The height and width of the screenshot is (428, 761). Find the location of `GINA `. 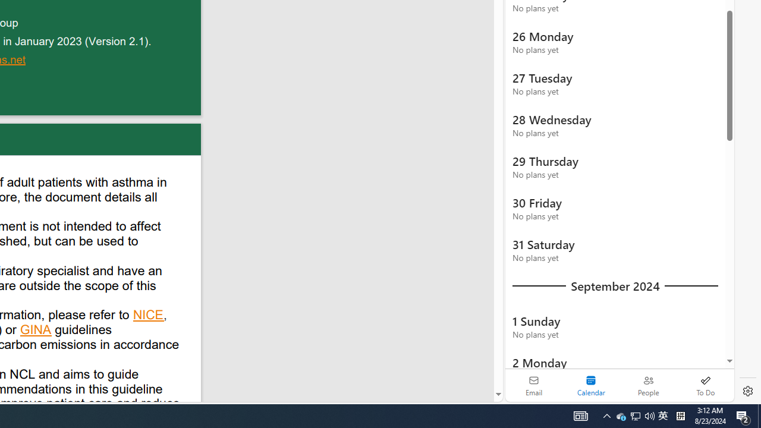

GINA  is located at coordinates (36, 331).